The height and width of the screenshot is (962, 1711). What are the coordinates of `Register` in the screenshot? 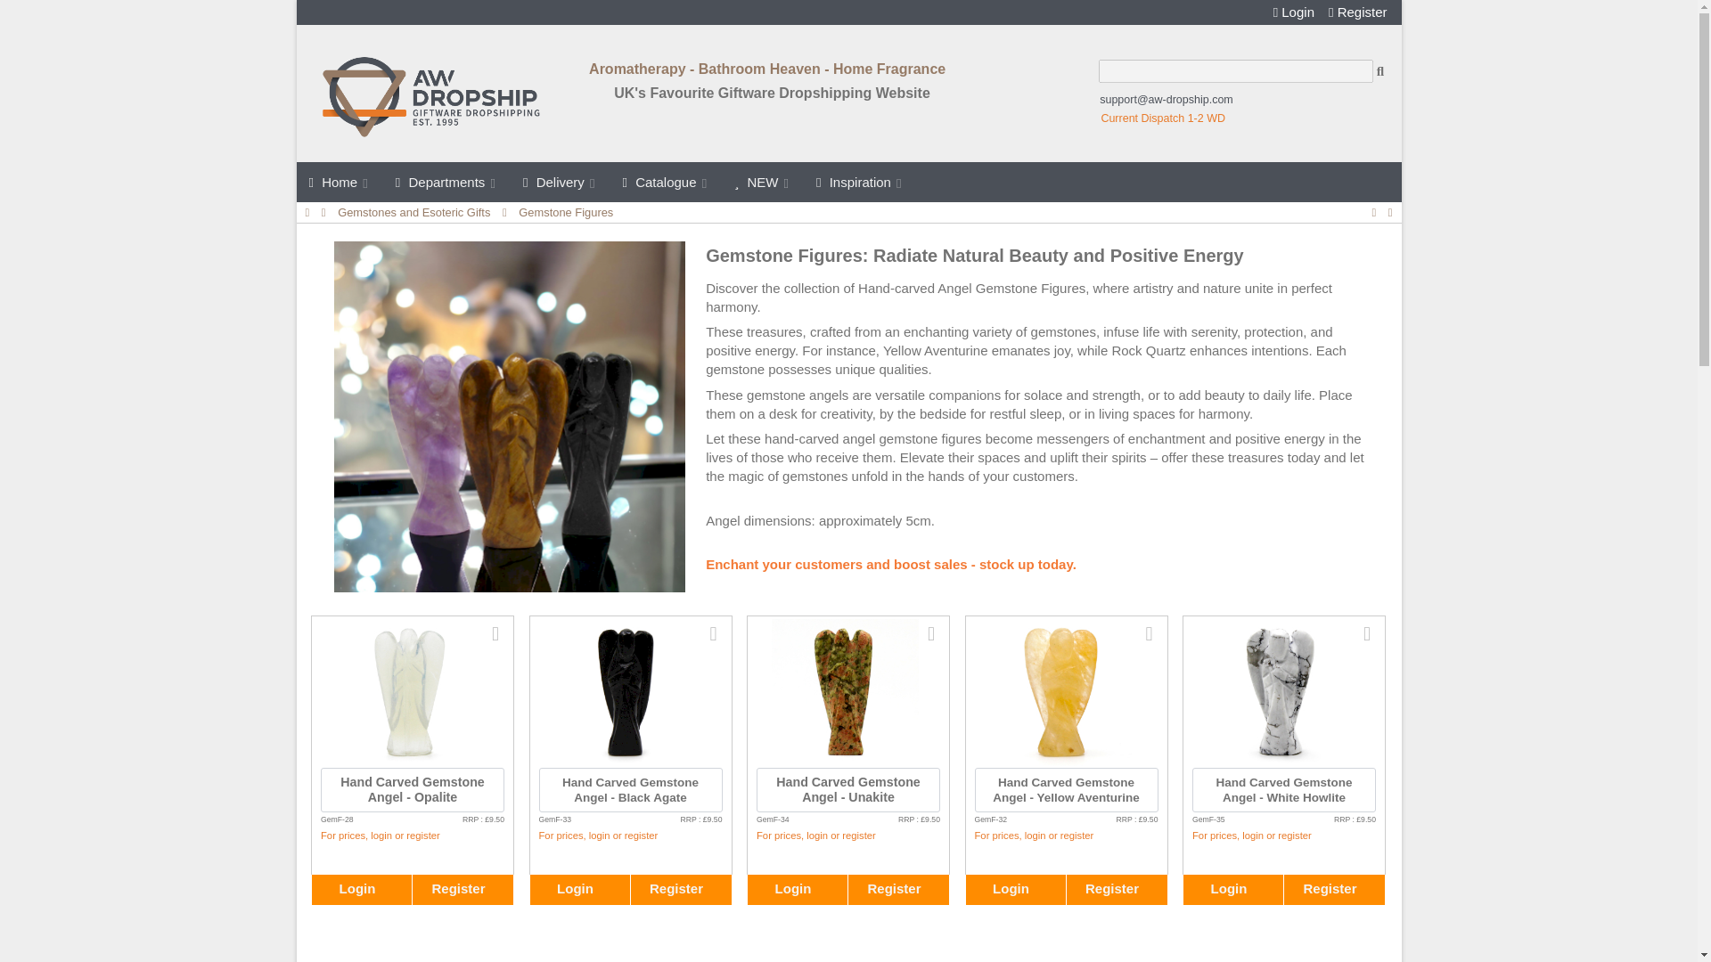 It's located at (1358, 12).